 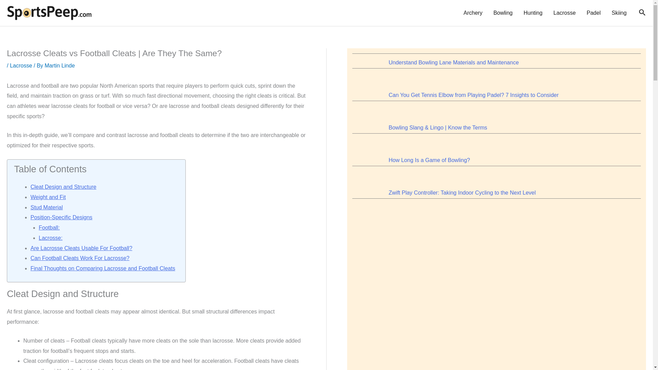 I want to click on Lacrosse, so click(x=564, y=13).